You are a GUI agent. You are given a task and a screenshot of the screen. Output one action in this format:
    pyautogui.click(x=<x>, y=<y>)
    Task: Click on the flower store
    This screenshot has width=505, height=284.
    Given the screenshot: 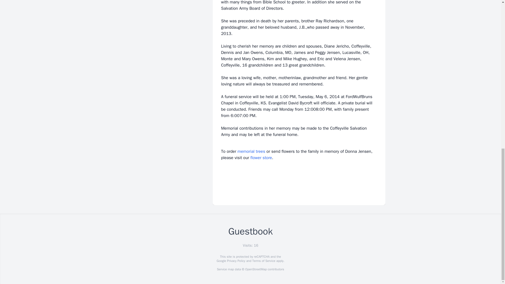 What is the action you would take?
    pyautogui.click(x=261, y=158)
    